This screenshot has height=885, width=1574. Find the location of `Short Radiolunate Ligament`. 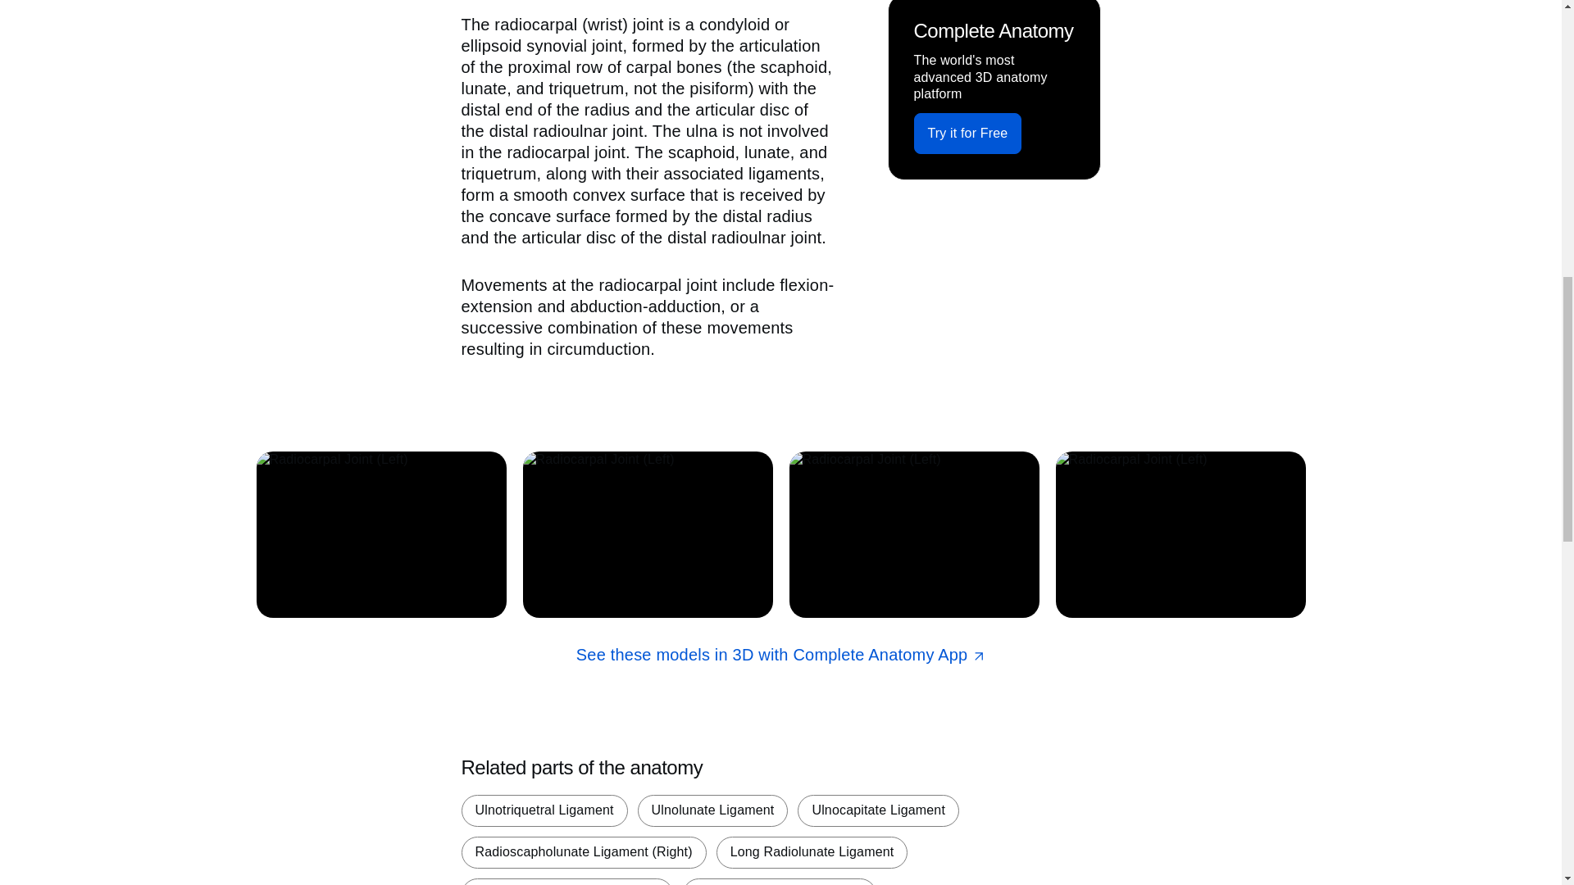

Short Radiolunate Ligament is located at coordinates (780, 882).